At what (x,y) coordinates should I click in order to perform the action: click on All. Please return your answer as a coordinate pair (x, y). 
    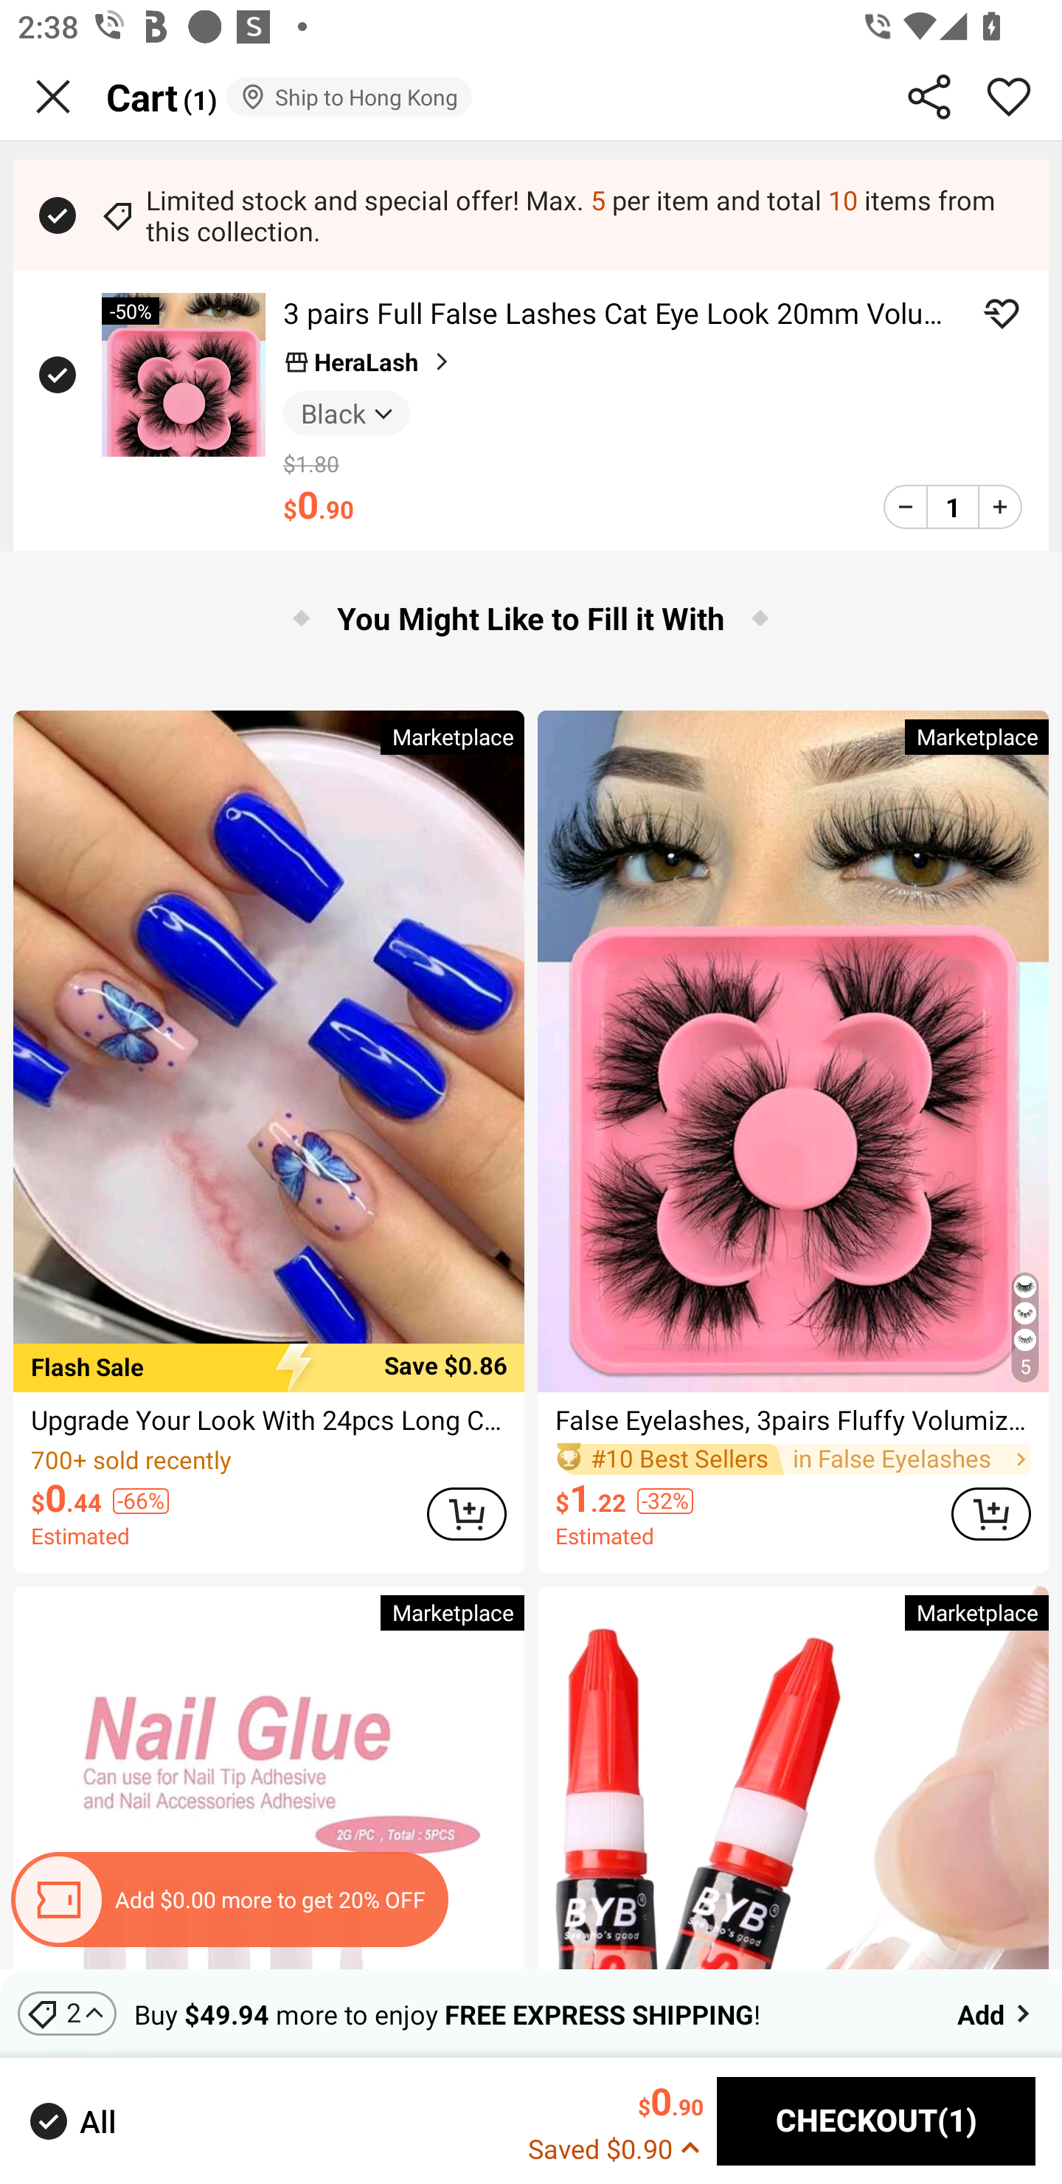
    Looking at the image, I should click on (72, 2121).